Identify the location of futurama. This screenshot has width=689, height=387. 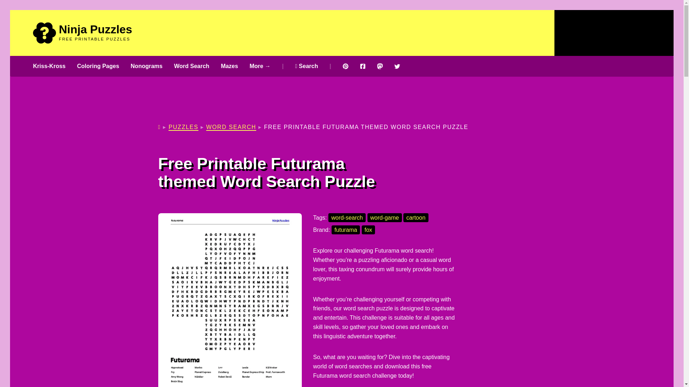
(345, 230).